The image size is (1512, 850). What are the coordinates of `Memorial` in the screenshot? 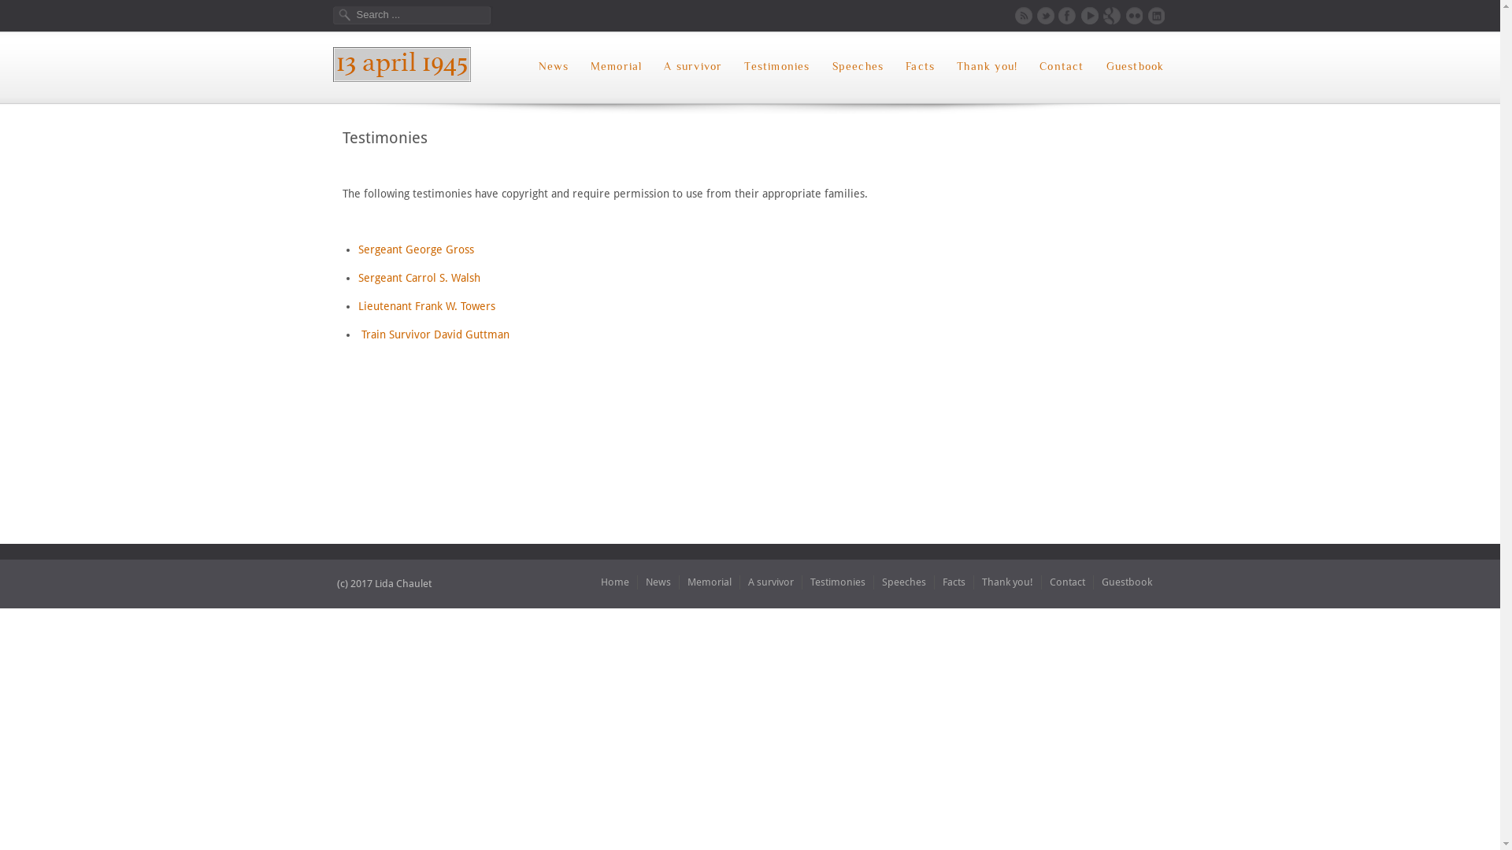 It's located at (617, 66).